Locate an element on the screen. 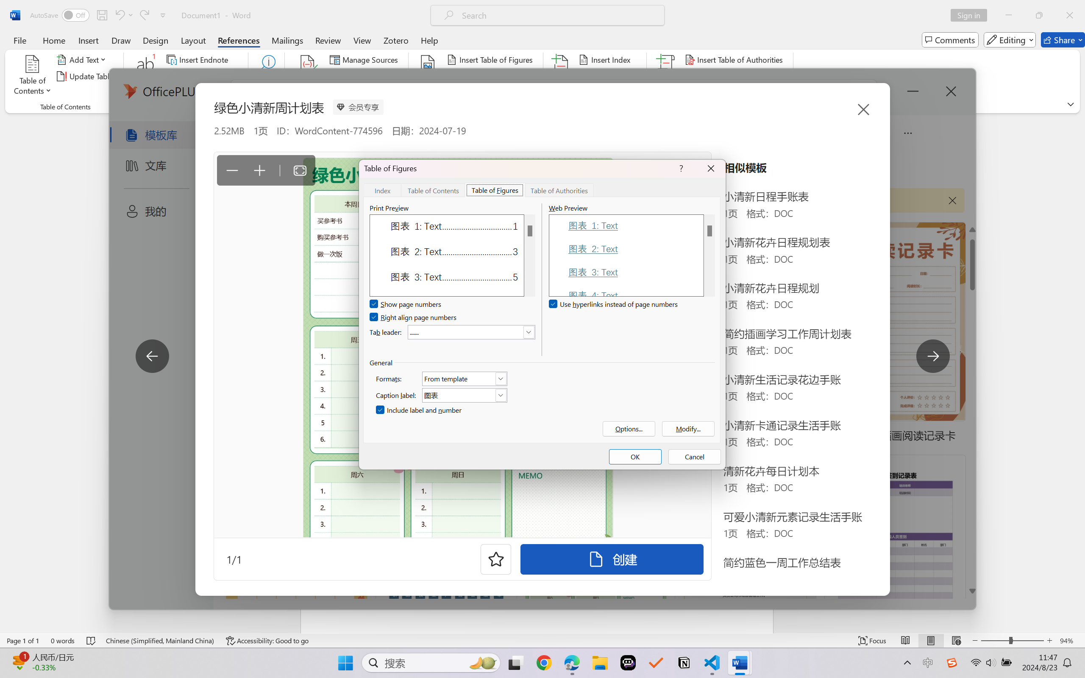 This screenshot has height=678, width=1085. Print Preview is located at coordinates (529, 255).